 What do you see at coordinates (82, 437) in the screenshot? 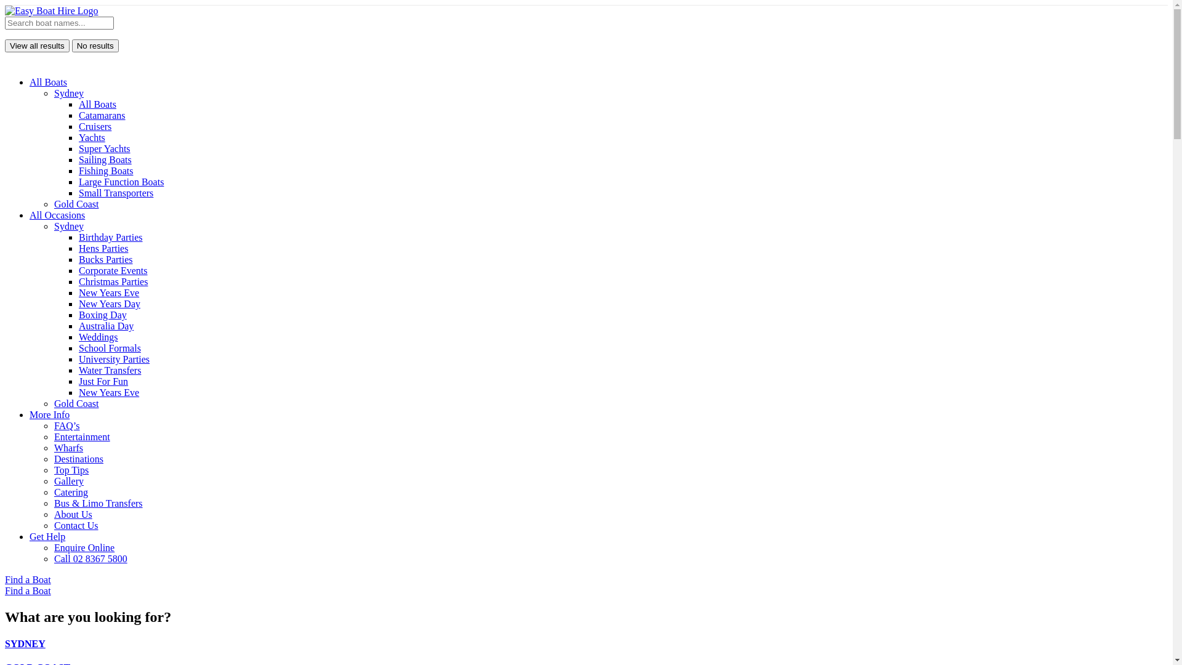
I see `Entertainment` at bounding box center [82, 437].